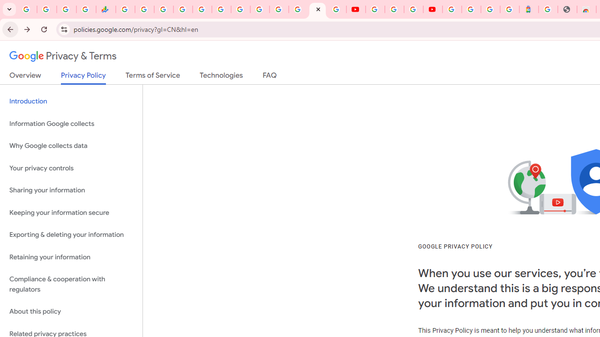 The height and width of the screenshot is (337, 600). Describe the element at coordinates (413, 9) in the screenshot. I see `Create your Google Account` at that location.